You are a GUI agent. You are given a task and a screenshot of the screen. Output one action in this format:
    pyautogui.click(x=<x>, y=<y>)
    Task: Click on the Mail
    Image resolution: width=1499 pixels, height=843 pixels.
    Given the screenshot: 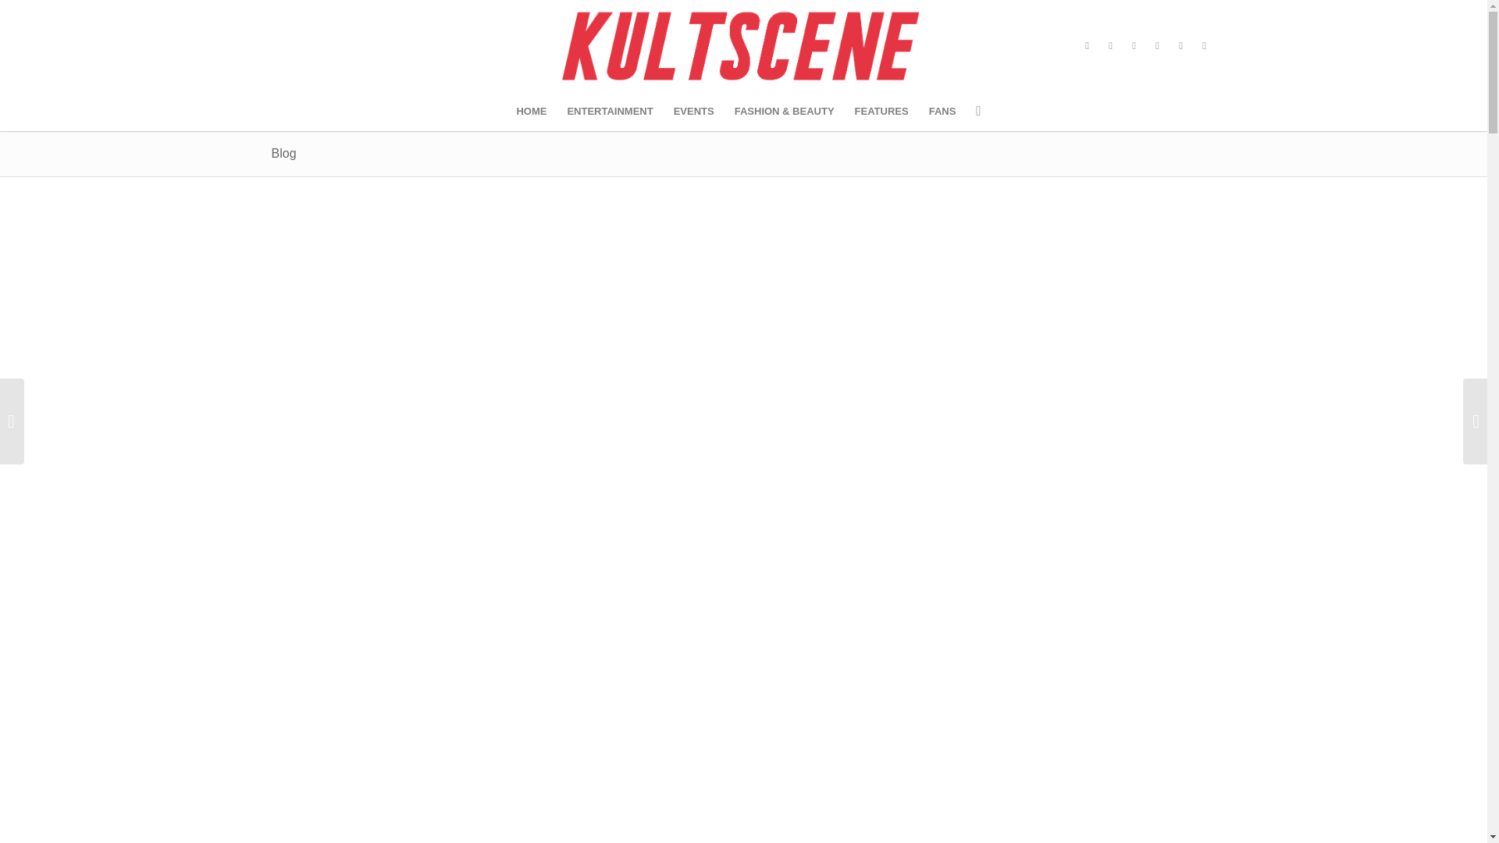 What is the action you would take?
    pyautogui.click(x=1180, y=46)
    